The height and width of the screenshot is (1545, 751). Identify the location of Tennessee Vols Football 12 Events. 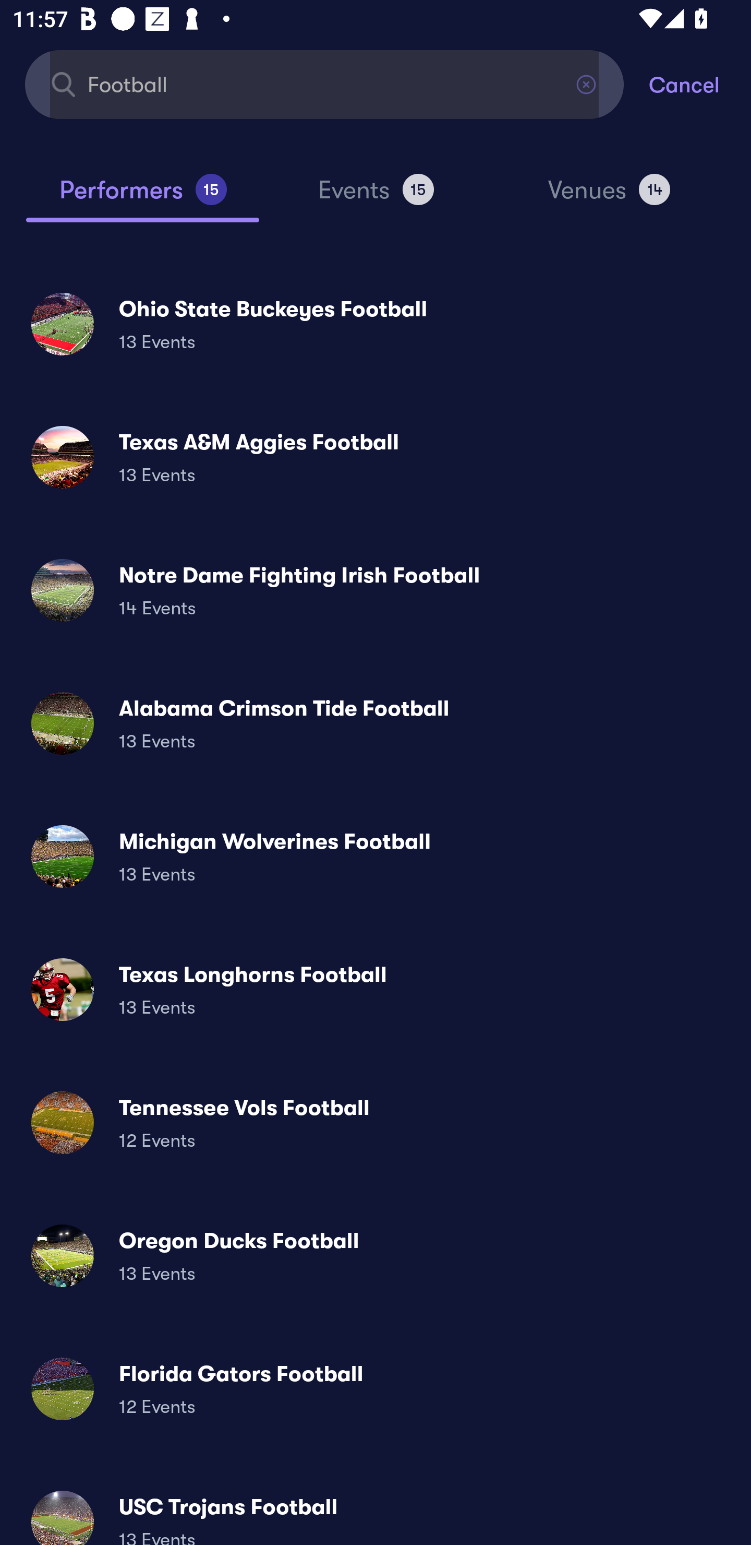
(375, 1122).